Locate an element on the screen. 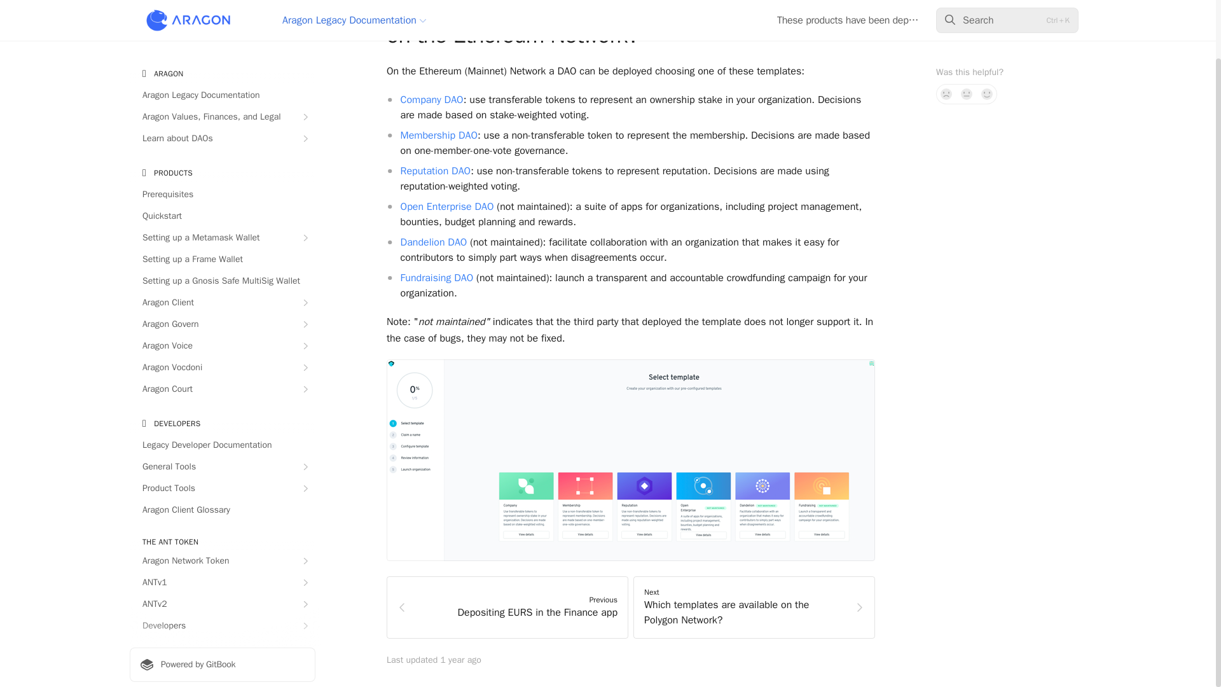 Image resolution: width=1221 pixels, height=687 pixels. Aragon Legacy Documentation is located at coordinates (222, 31).